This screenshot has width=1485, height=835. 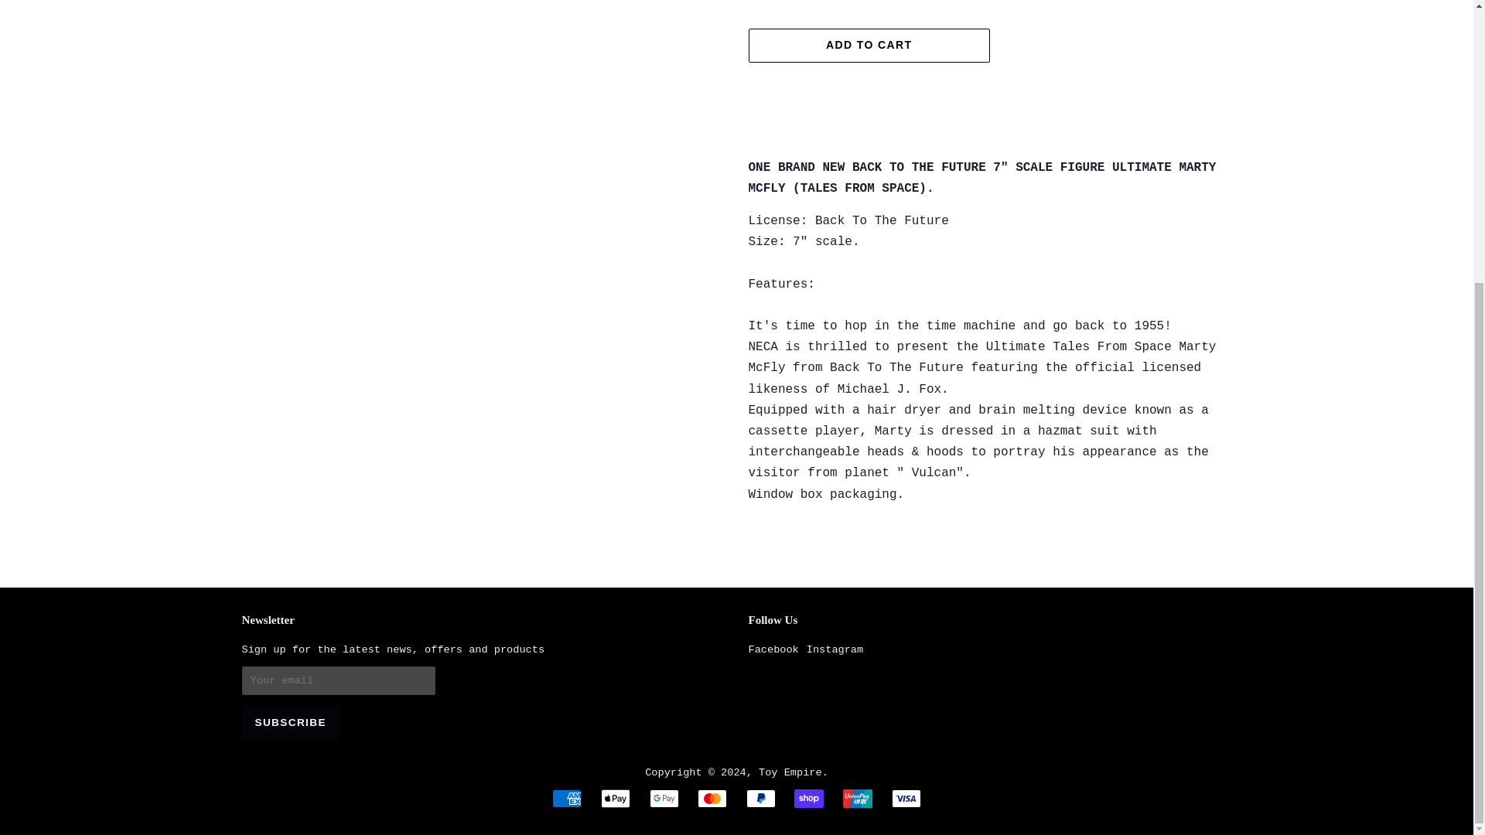 What do you see at coordinates (858, 798) in the screenshot?
I see `Union Pay` at bounding box center [858, 798].